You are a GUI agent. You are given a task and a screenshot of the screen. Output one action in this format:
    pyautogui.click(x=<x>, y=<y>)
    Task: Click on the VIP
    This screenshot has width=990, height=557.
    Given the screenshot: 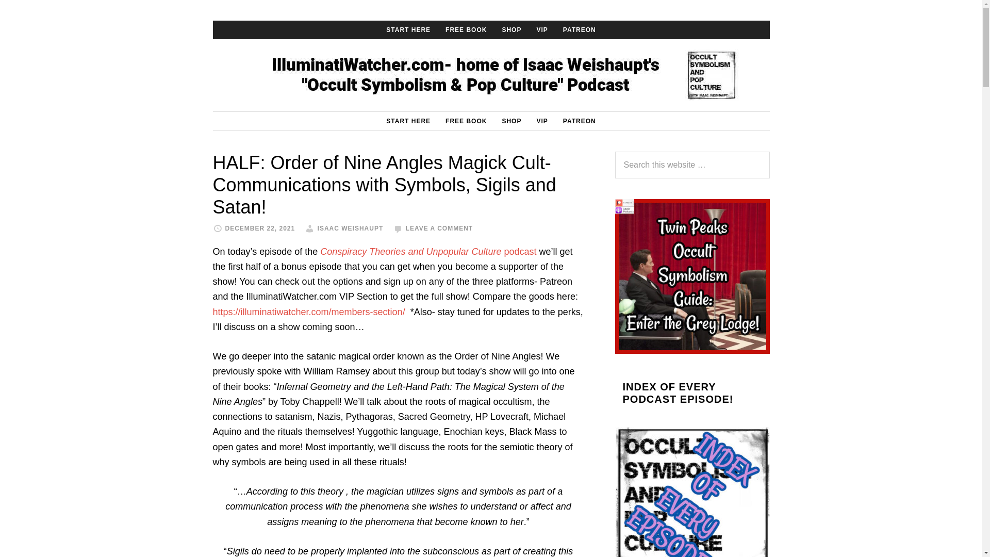 What is the action you would take?
    pyautogui.click(x=541, y=29)
    